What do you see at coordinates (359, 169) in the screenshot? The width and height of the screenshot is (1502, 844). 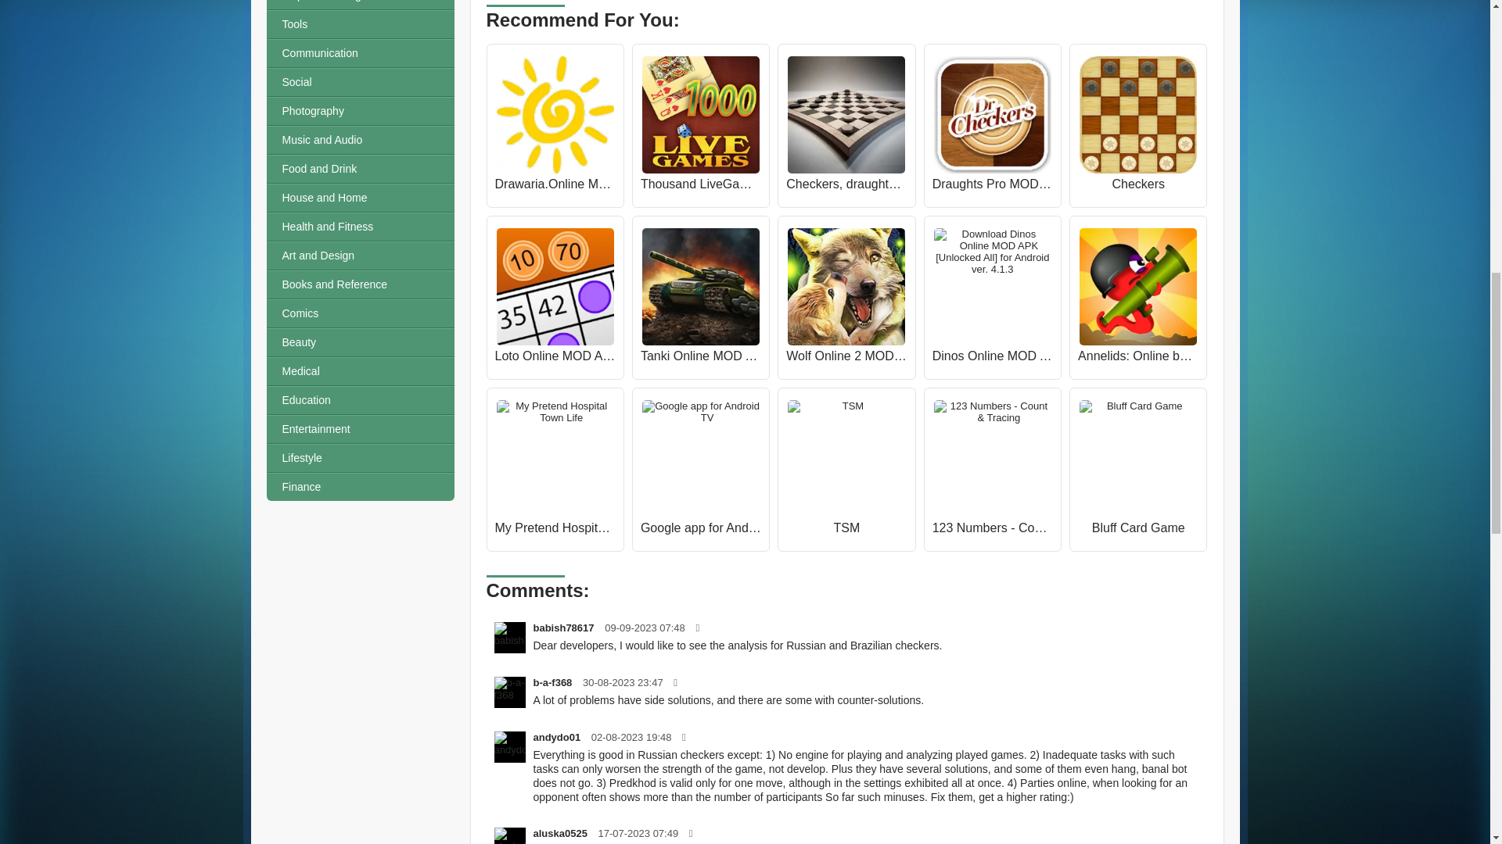 I see `Food and Drink` at bounding box center [359, 169].